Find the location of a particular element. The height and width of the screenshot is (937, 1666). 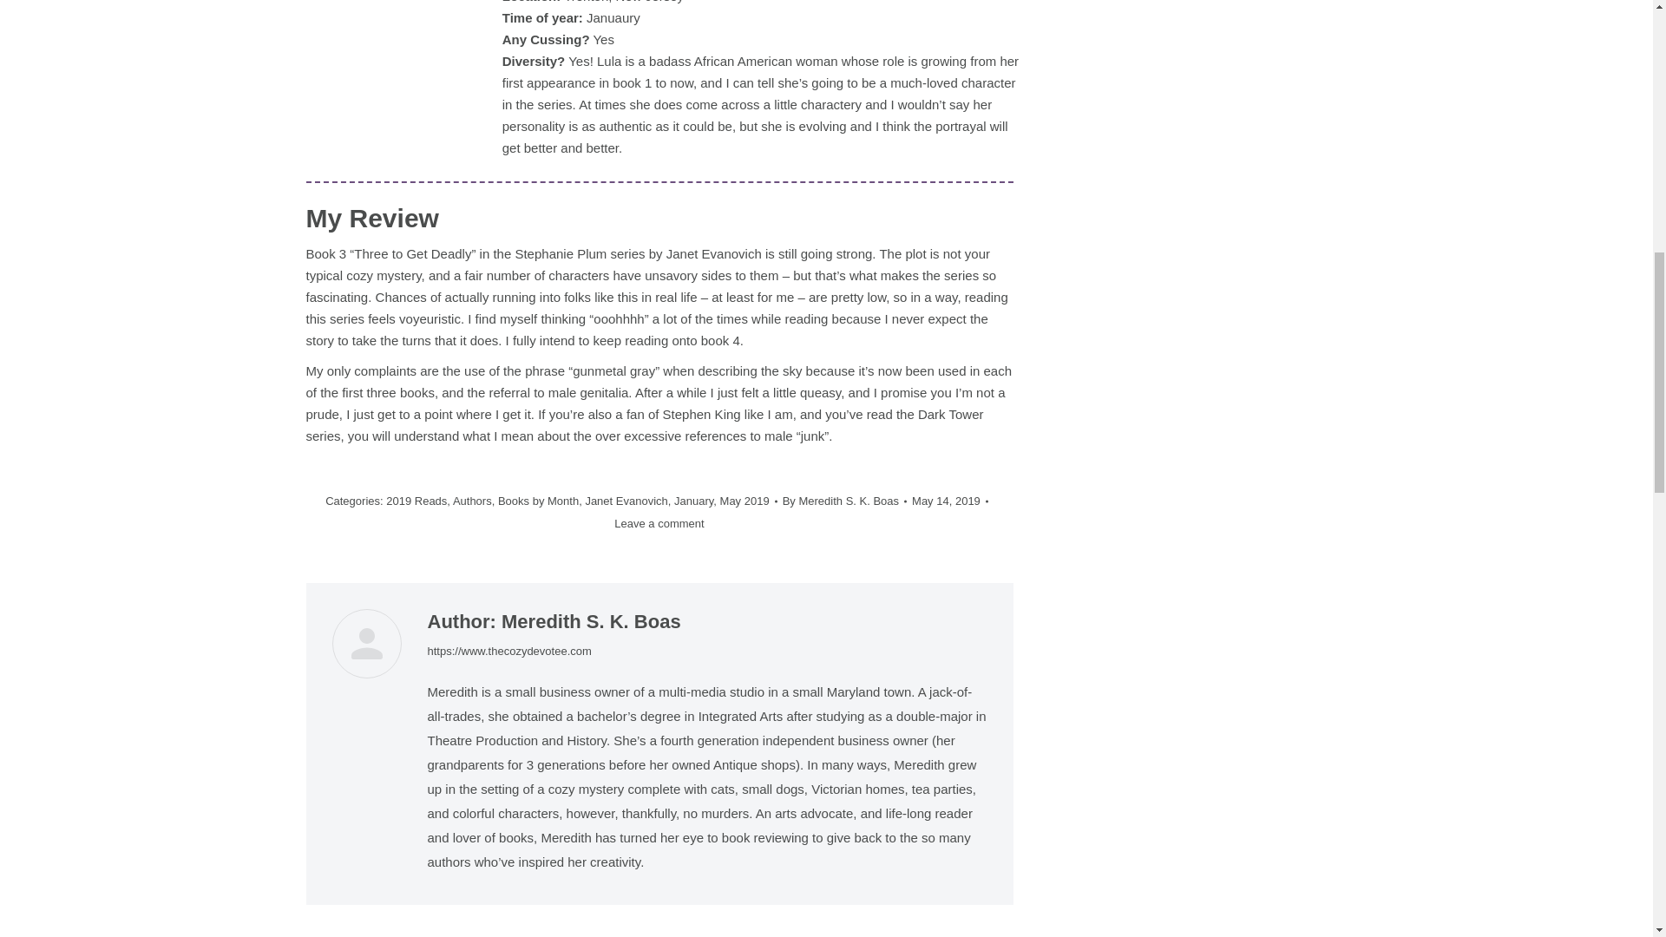

By Meredith S. K. Boas is located at coordinates (844, 501).